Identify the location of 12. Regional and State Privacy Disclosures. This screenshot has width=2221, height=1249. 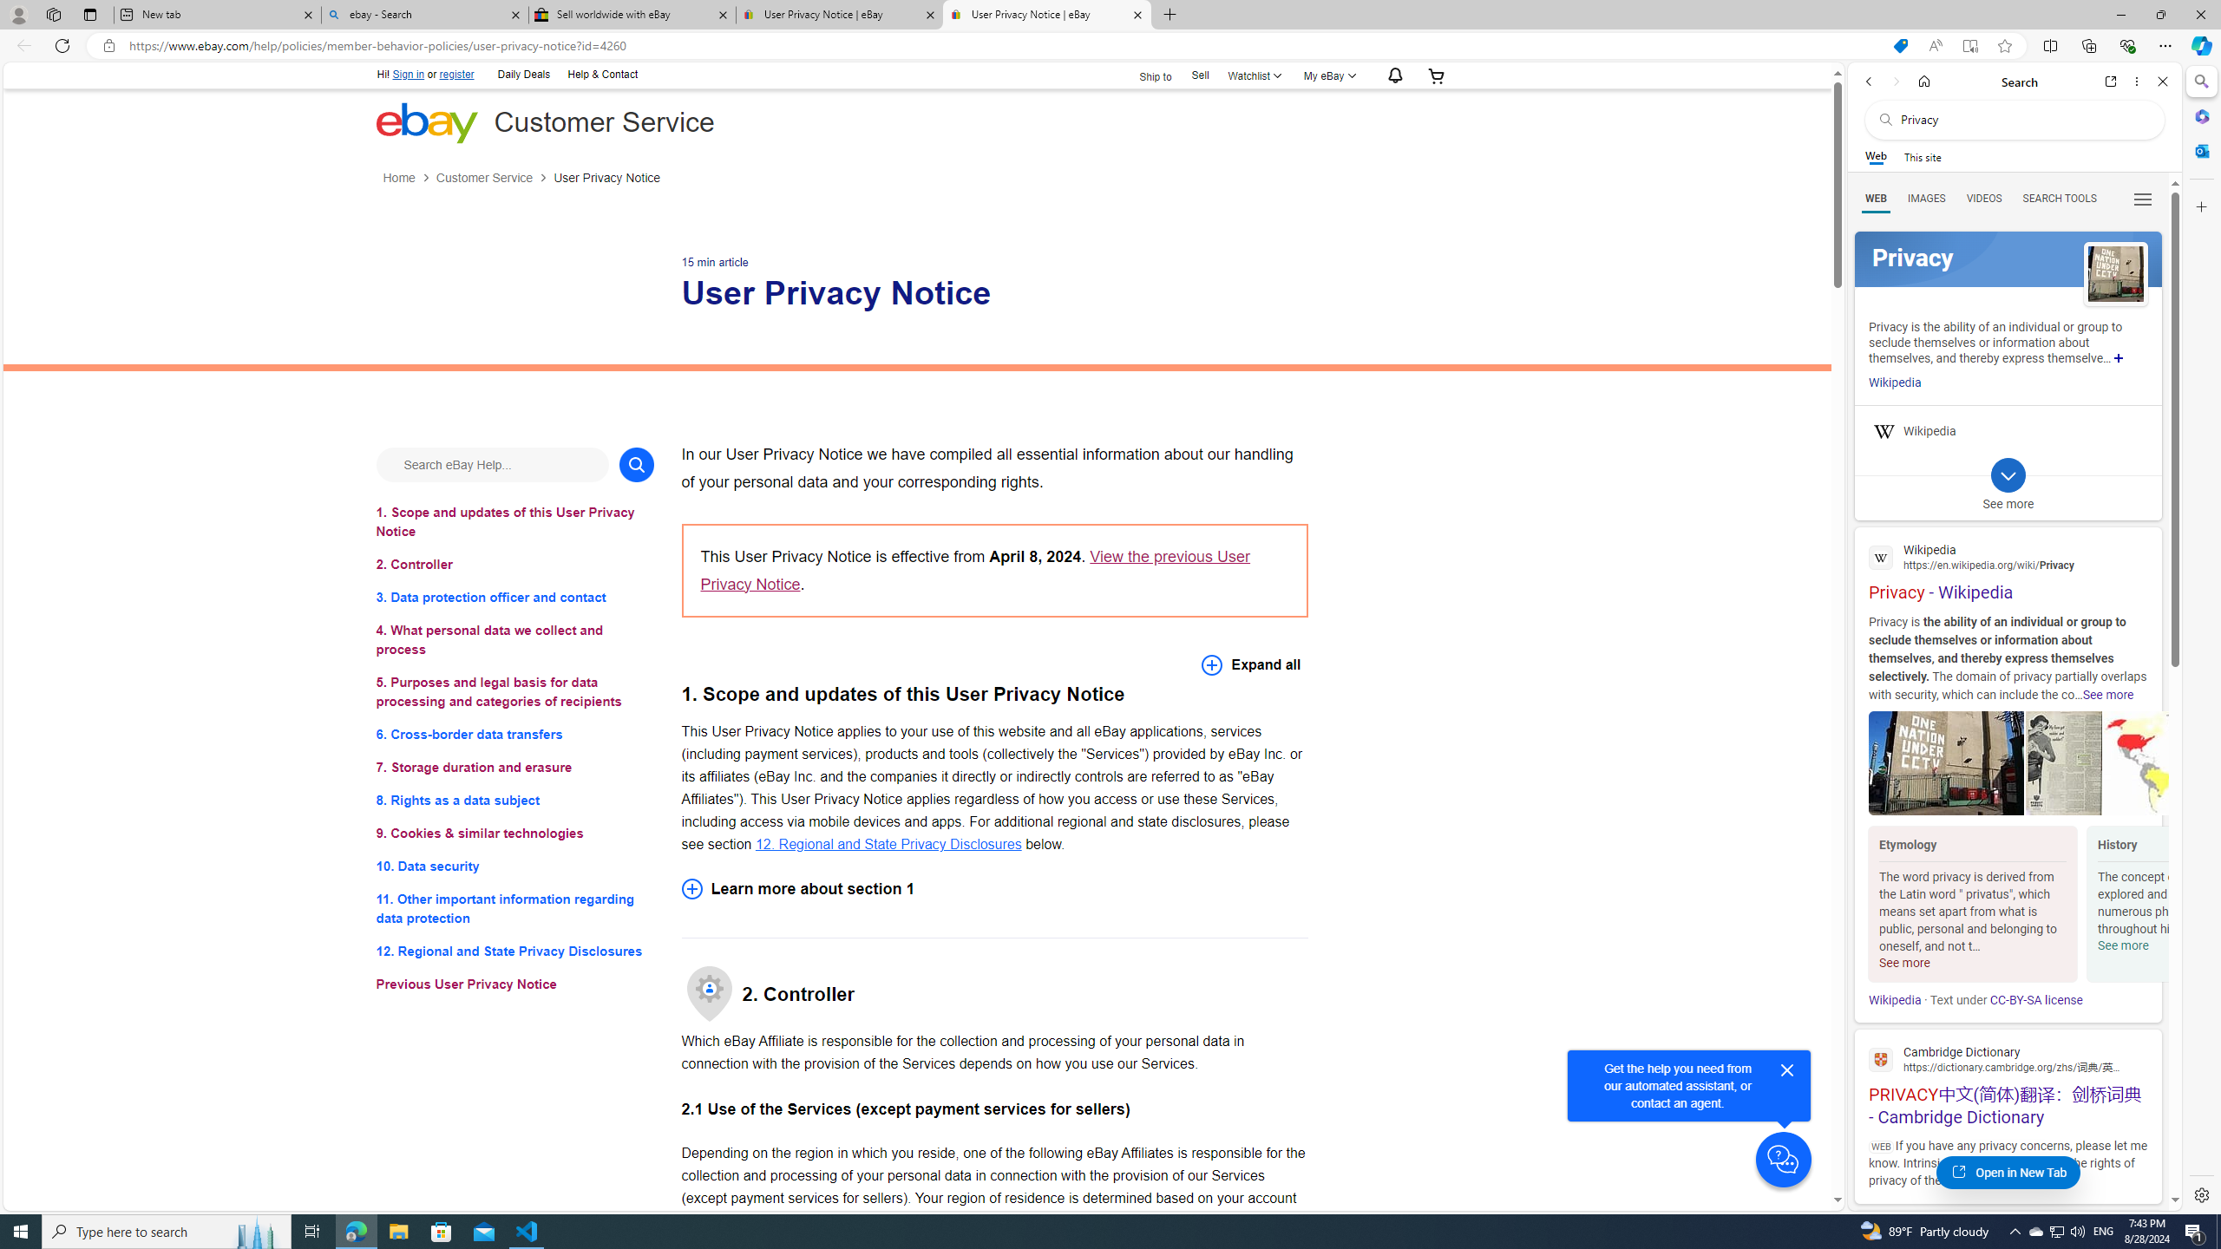
(888, 843).